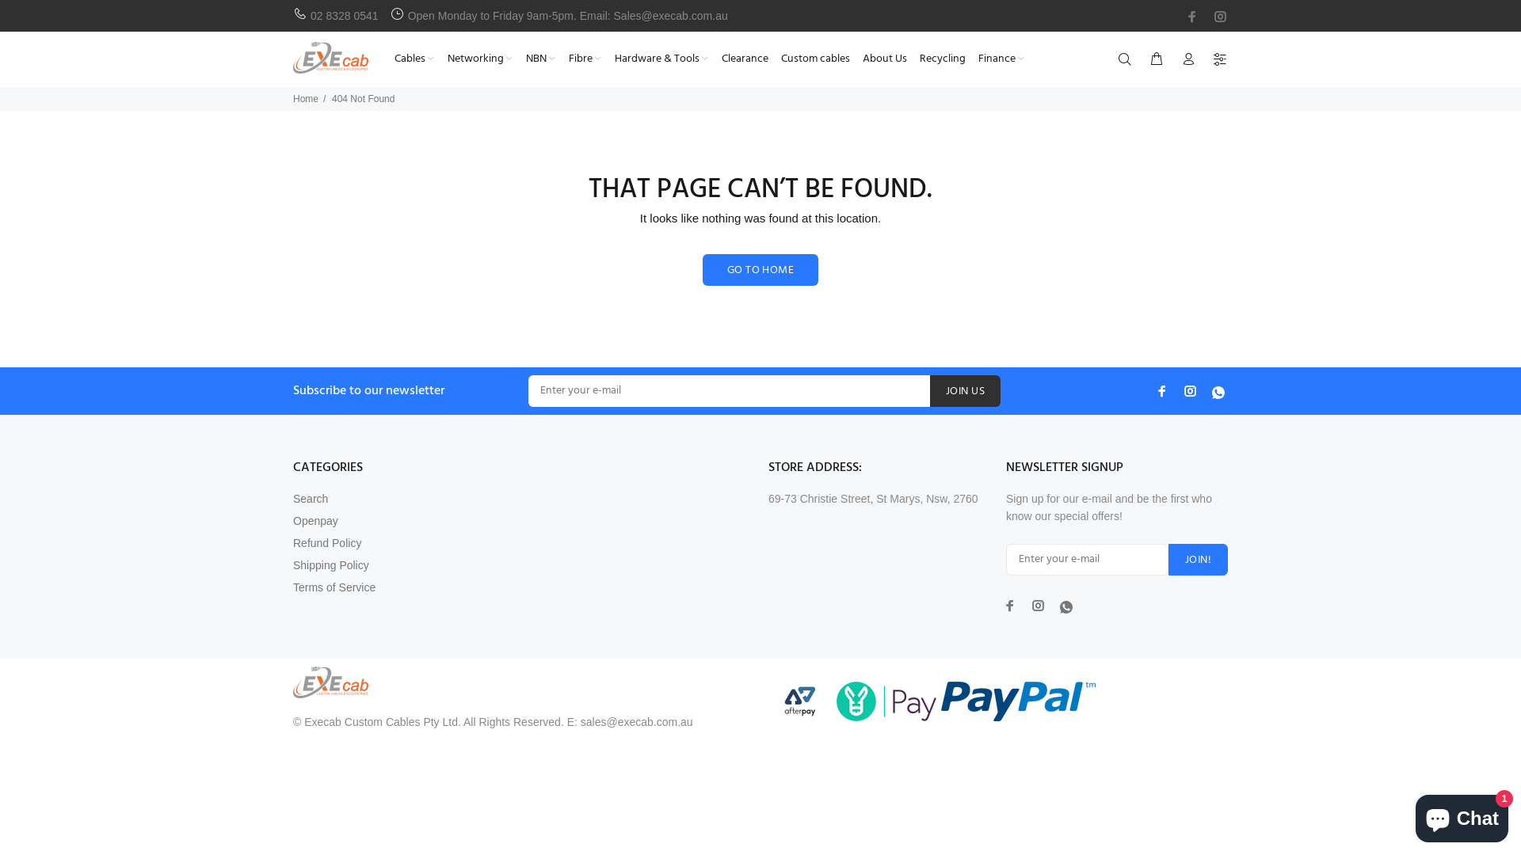  I want to click on Search, so click(311, 499).